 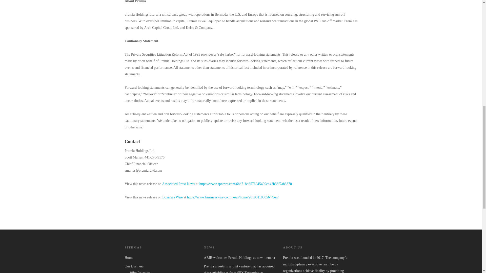 What do you see at coordinates (161, 258) in the screenshot?
I see `Home` at bounding box center [161, 258].